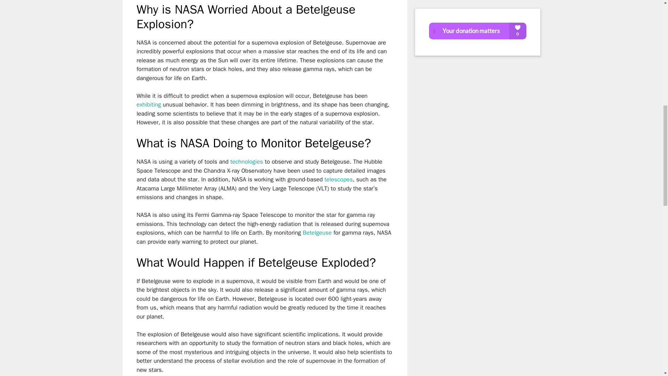 The width and height of the screenshot is (668, 376). I want to click on exhibiting, so click(148, 104).